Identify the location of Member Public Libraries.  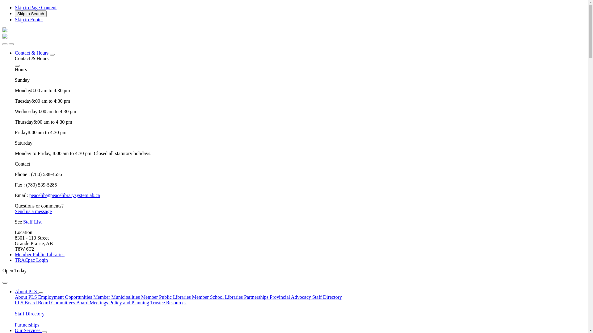
(40, 255).